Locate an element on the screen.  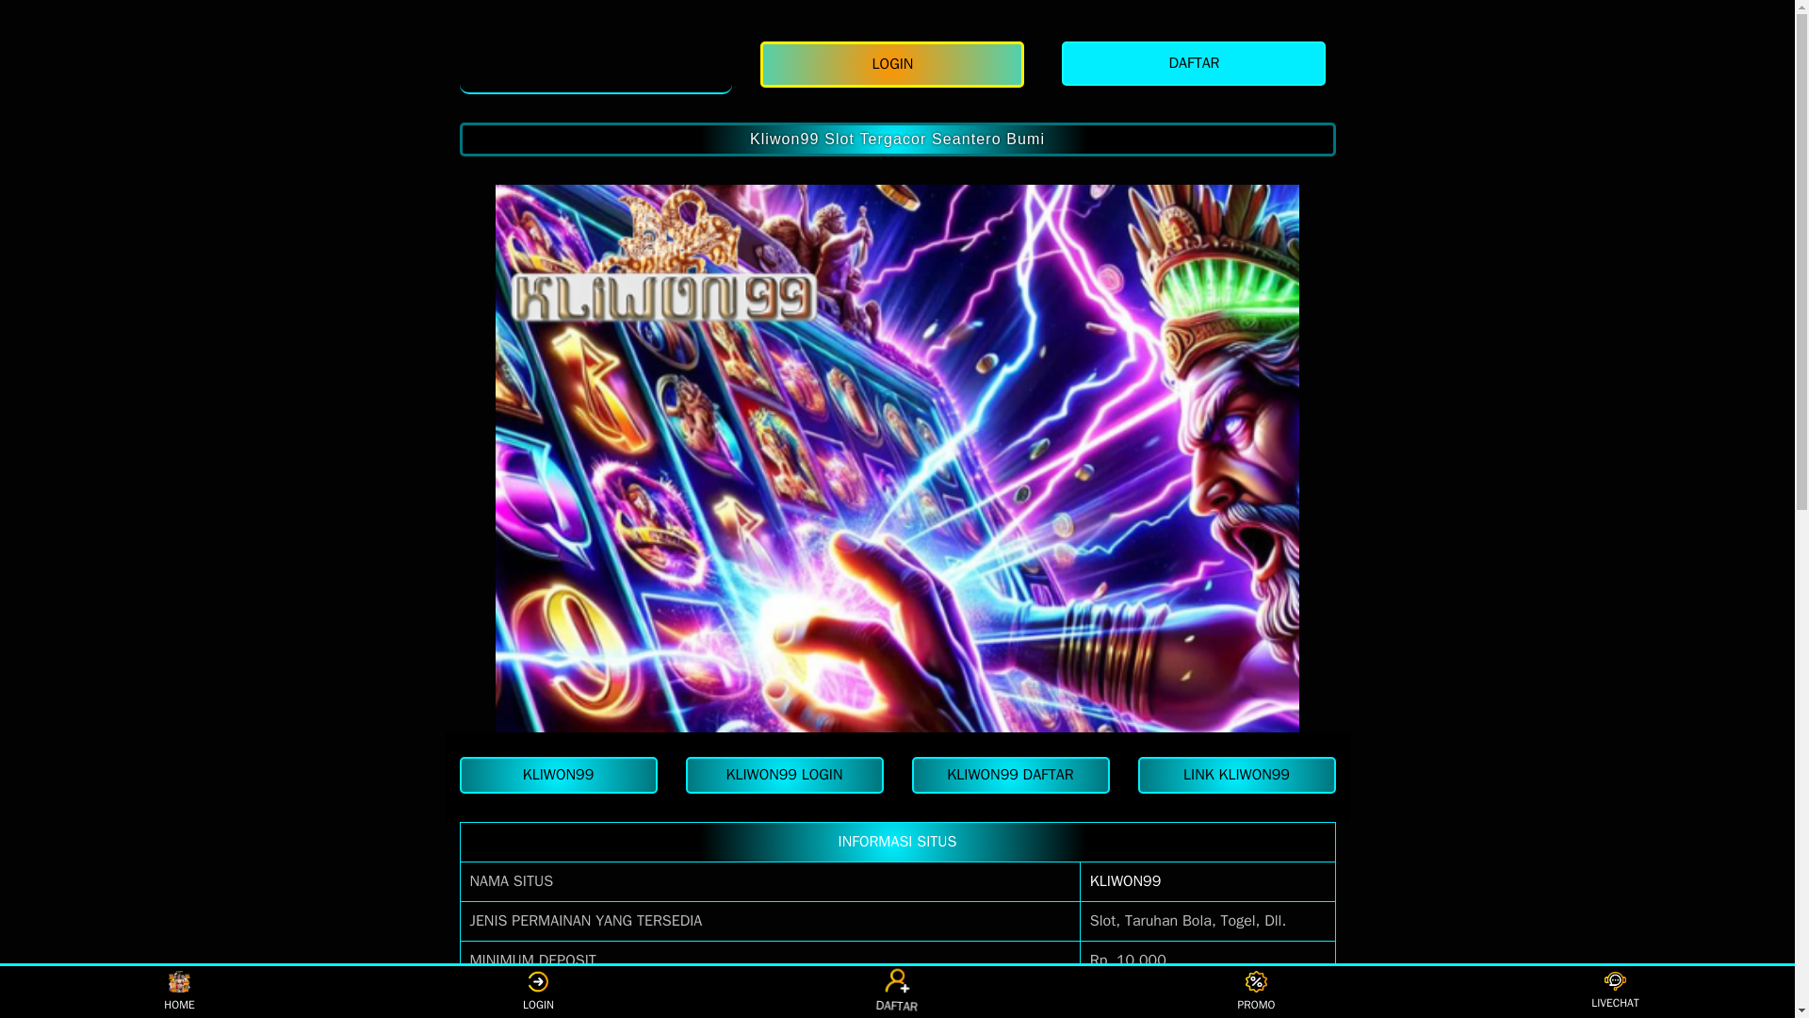
LOGIN is located at coordinates (896, 64).